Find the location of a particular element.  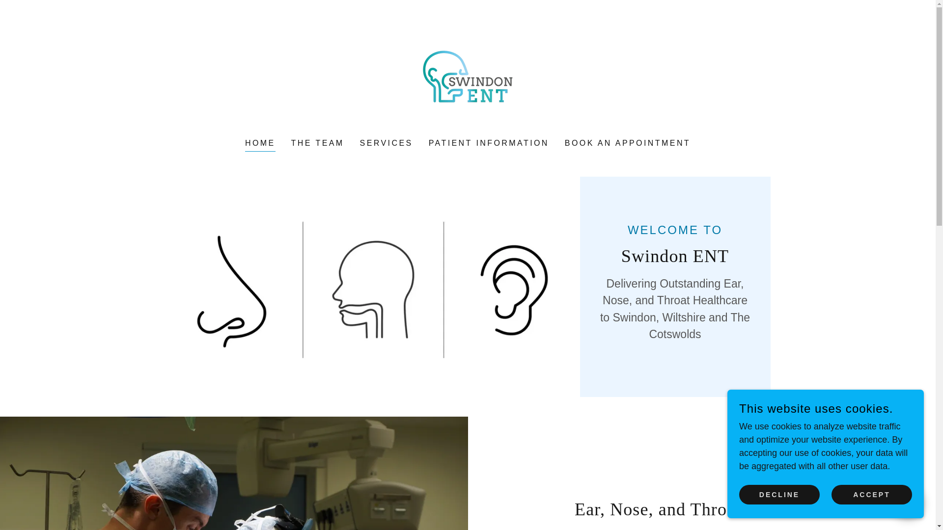

Swindon ENT is located at coordinates (468, 76).